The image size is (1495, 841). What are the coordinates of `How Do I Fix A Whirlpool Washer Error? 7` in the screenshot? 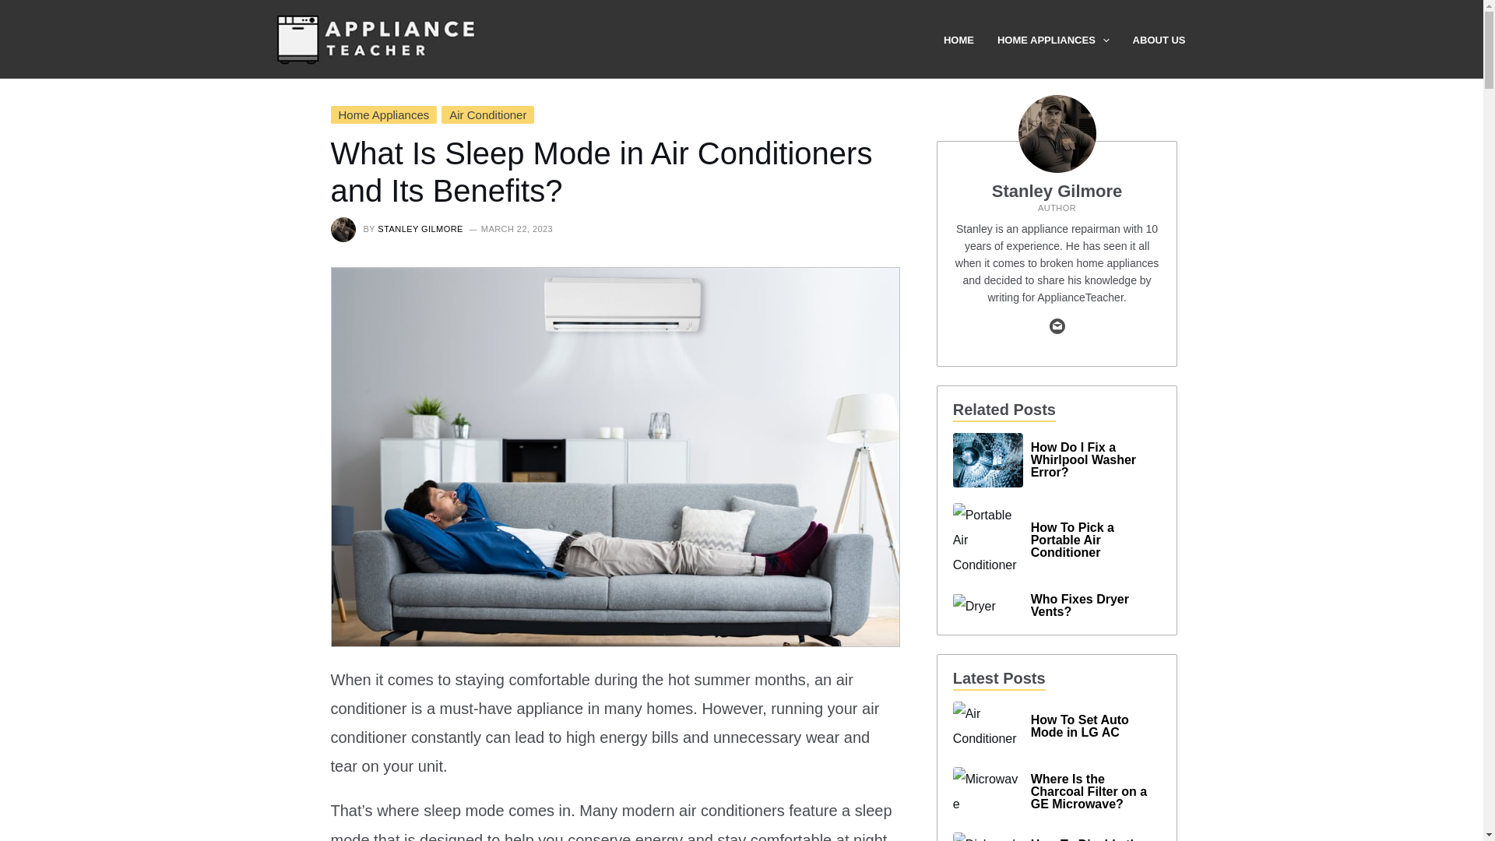 It's located at (987, 460).